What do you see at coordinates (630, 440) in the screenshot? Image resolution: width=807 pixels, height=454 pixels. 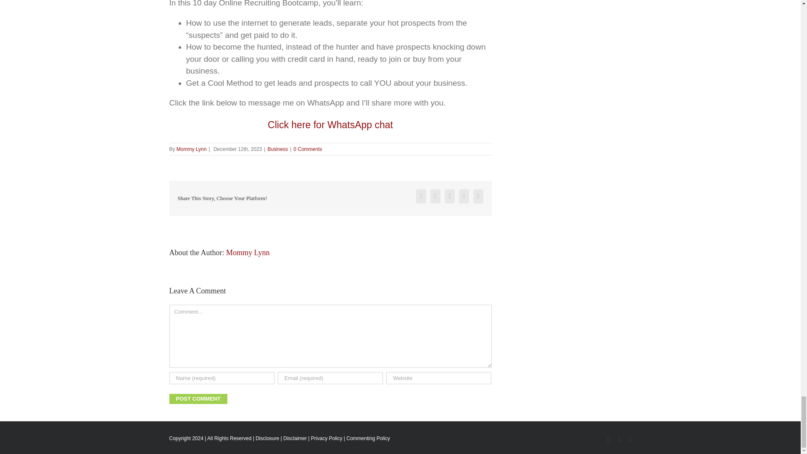 I see `Linkedin` at bounding box center [630, 440].